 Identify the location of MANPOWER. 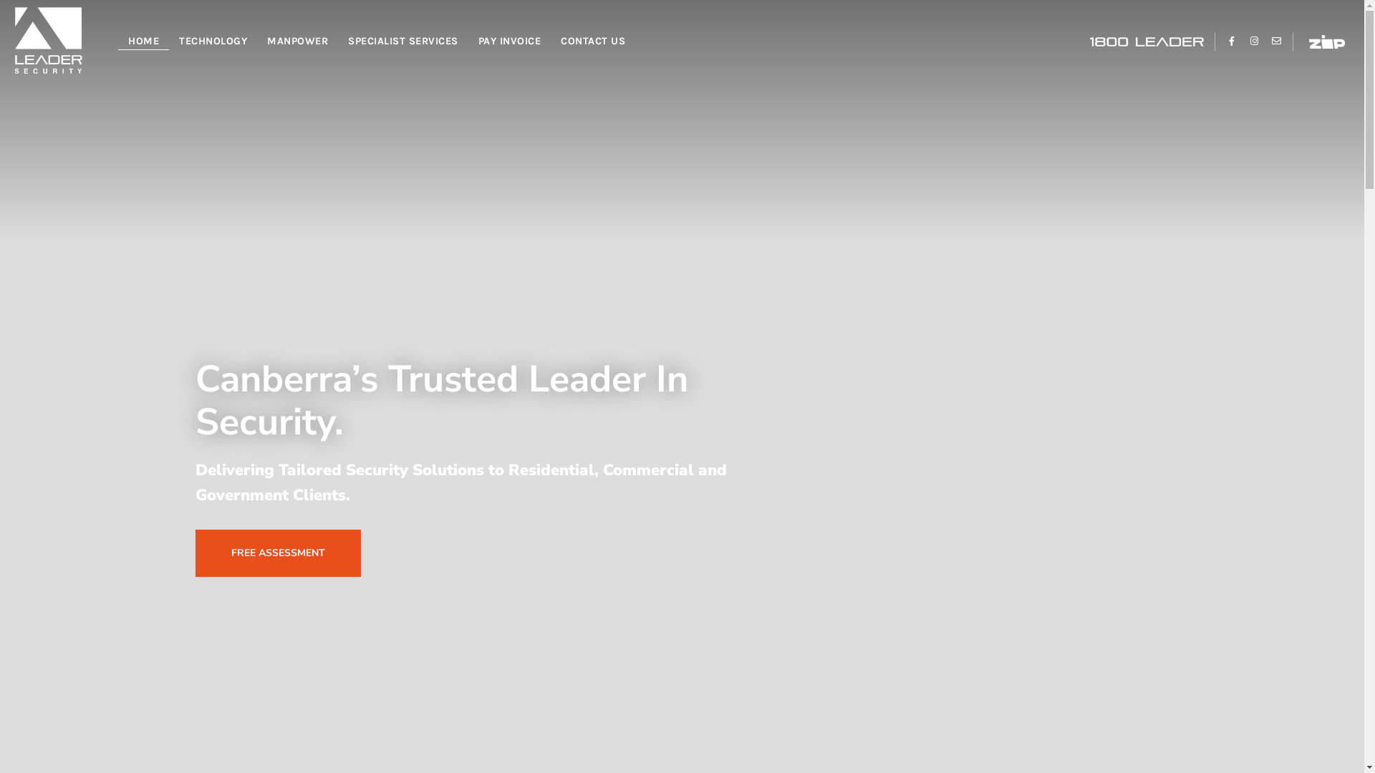
(298, 42).